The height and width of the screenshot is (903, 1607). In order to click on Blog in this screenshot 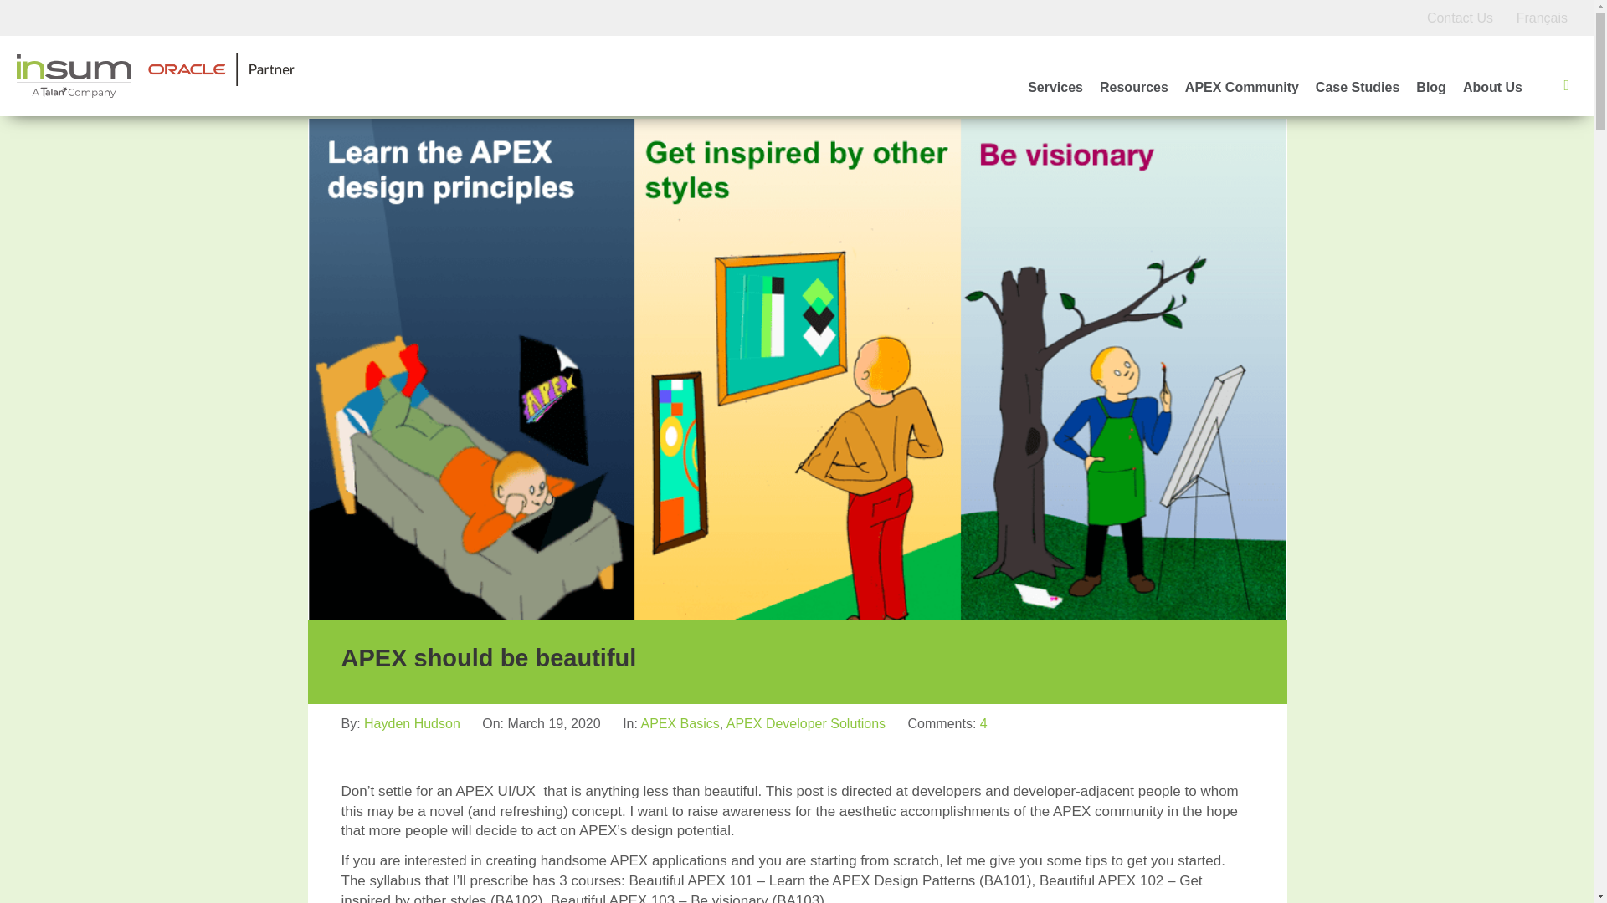, I will do `click(1431, 89)`.